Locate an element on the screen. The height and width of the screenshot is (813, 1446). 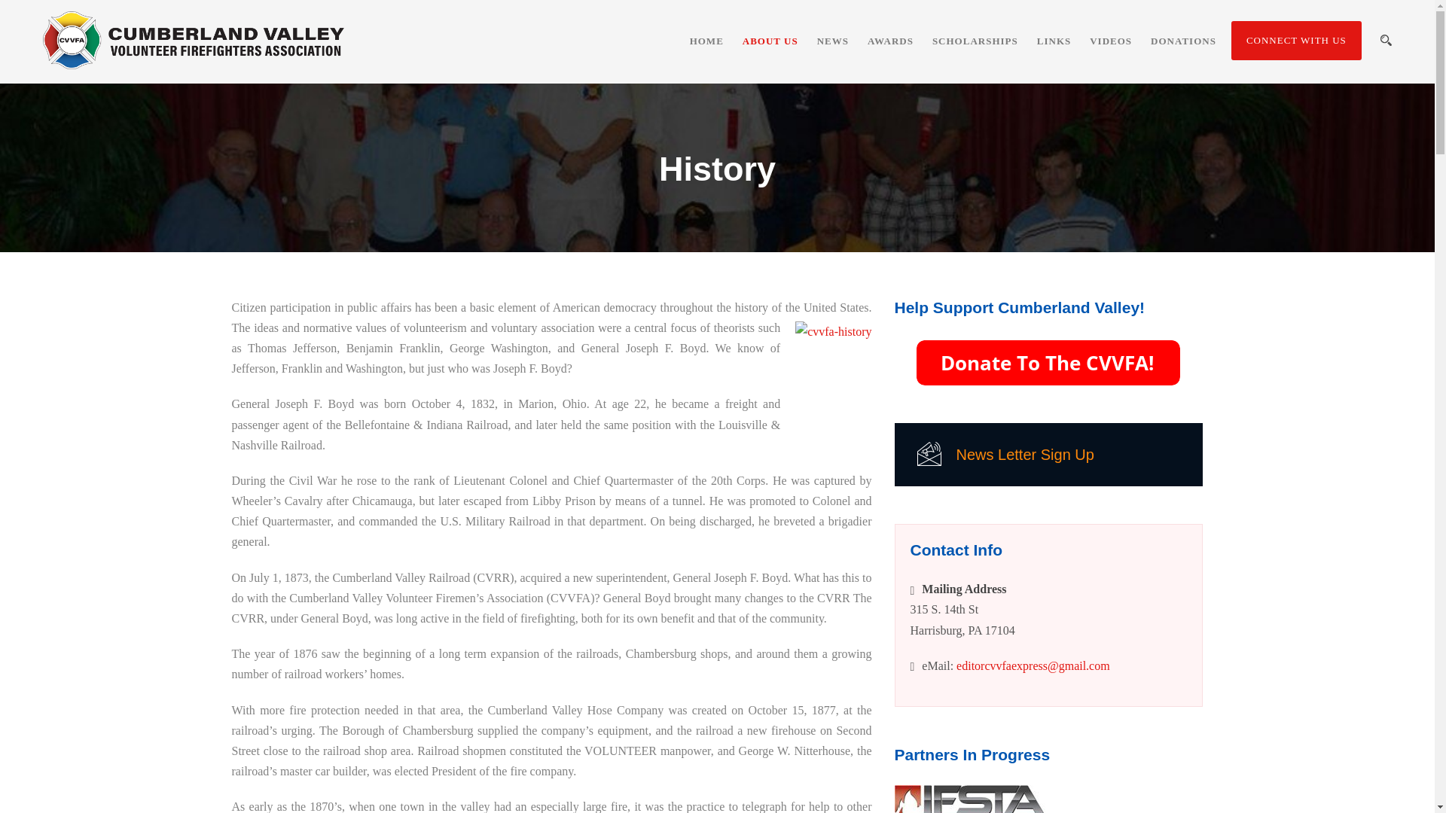
LINKS is located at coordinates (1044, 59).